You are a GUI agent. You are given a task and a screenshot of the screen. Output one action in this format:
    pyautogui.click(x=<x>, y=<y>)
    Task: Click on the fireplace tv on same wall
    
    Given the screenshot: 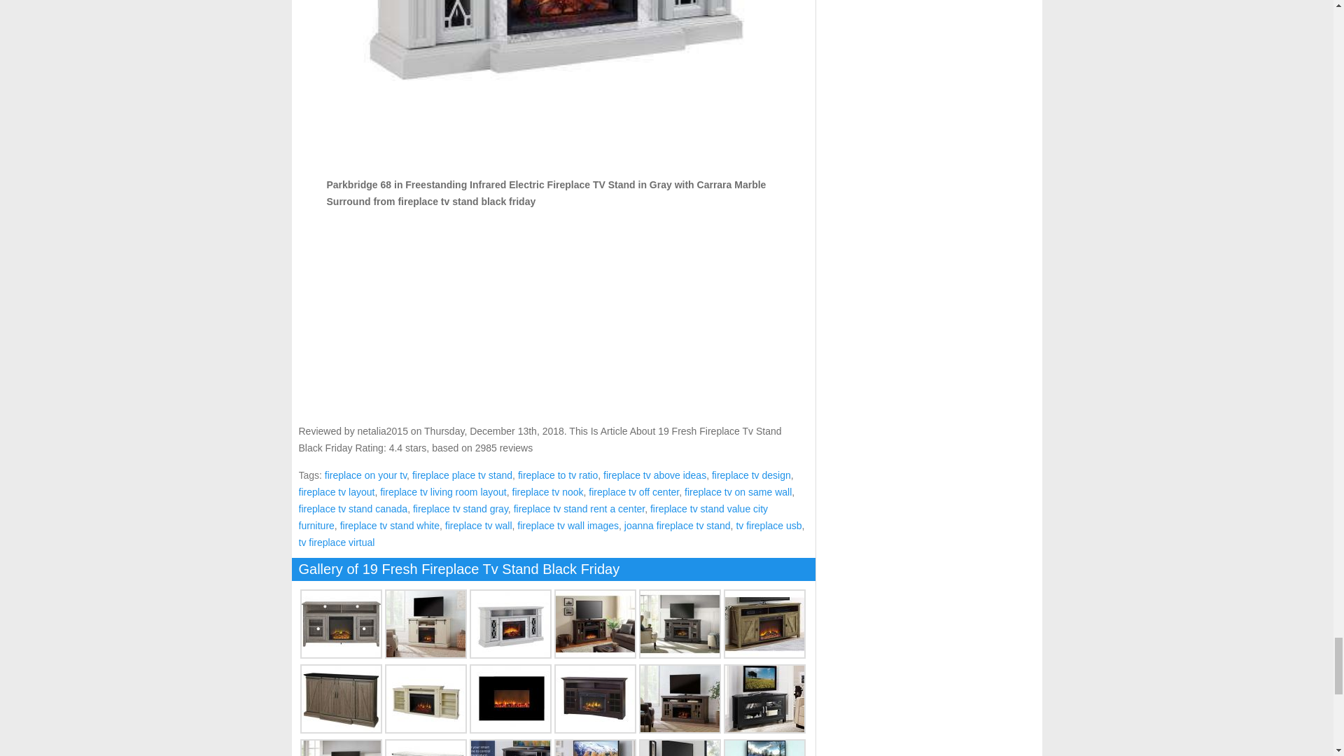 What is the action you would take?
    pyautogui.click(x=738, y=491)
    